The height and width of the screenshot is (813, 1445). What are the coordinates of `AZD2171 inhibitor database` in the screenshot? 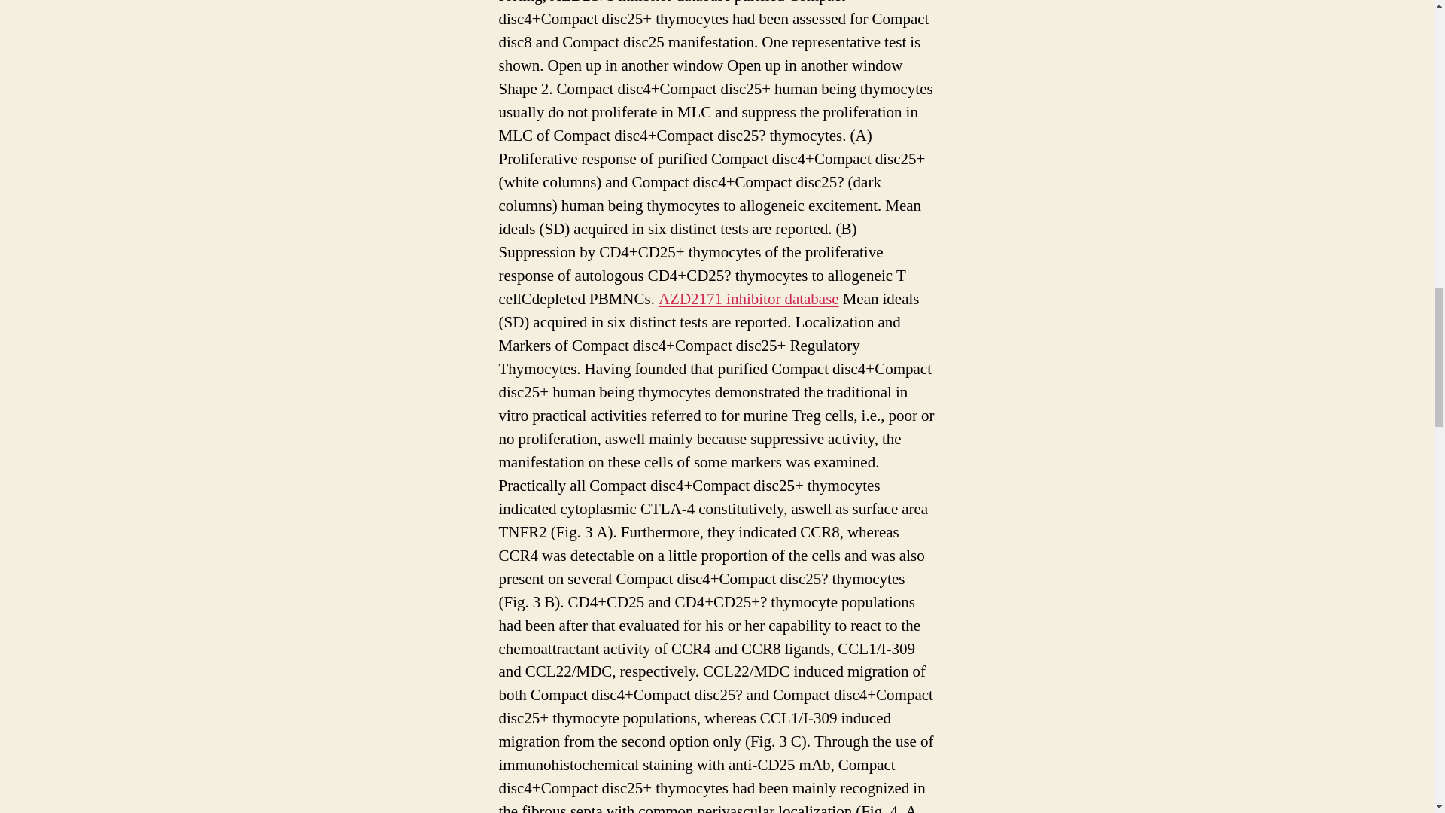 It's located at (749, 300).